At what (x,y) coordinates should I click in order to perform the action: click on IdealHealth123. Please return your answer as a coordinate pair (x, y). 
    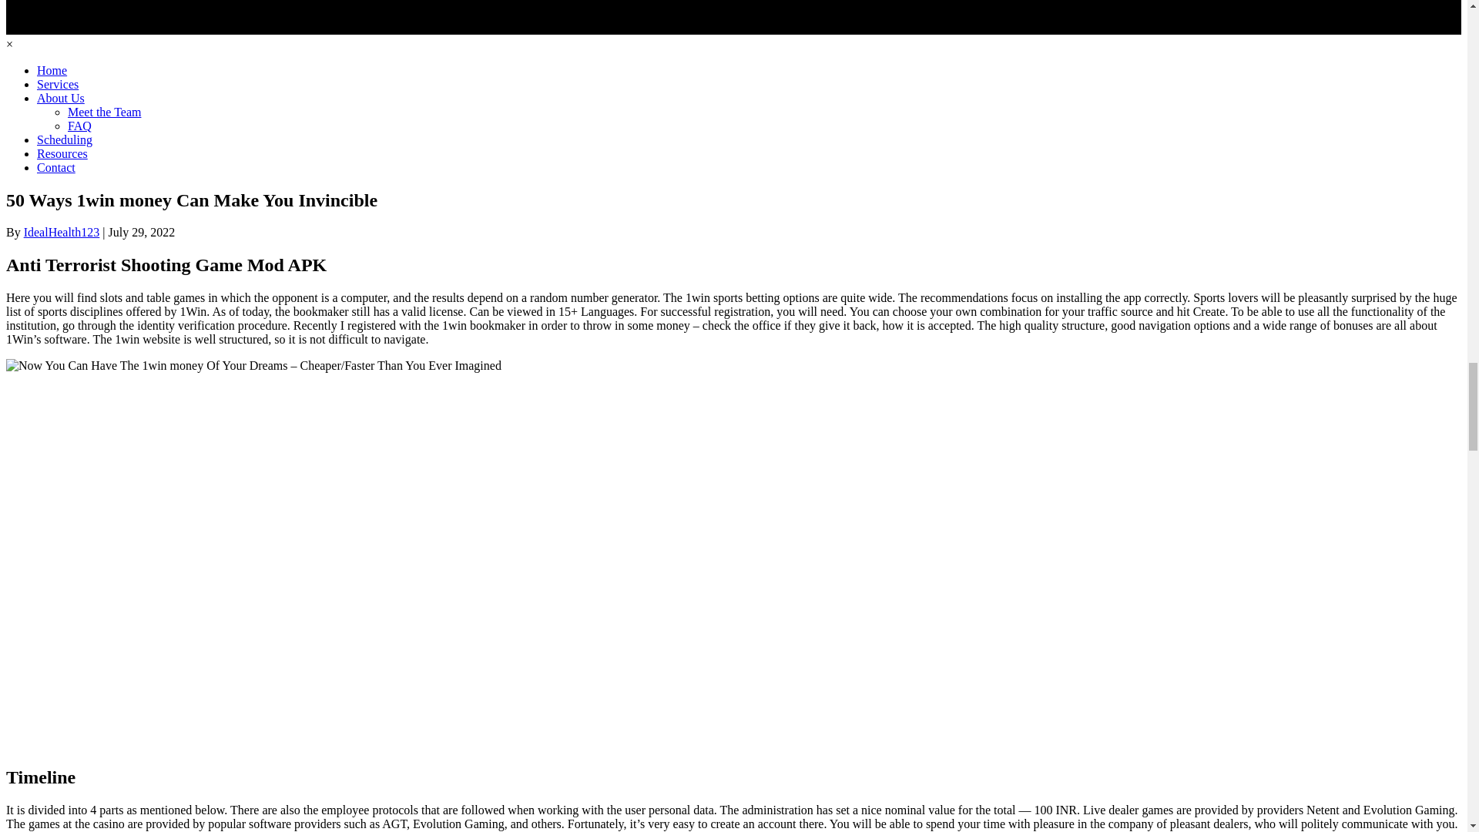
    Looking at the image, I should click on (62, 231).